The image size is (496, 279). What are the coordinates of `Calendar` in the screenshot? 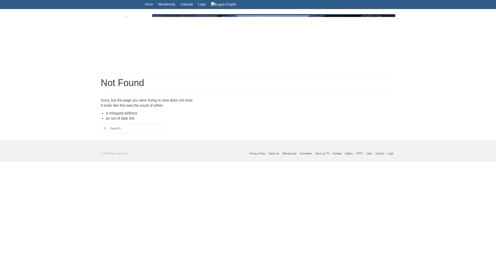 It's located at (187, 4).